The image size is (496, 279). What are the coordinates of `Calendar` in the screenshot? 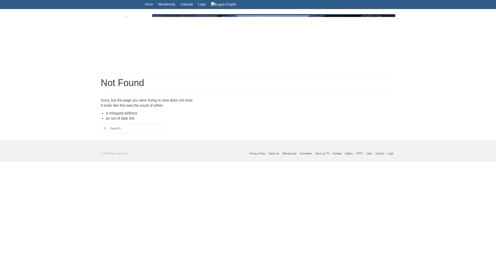 It's located at (187, 4).